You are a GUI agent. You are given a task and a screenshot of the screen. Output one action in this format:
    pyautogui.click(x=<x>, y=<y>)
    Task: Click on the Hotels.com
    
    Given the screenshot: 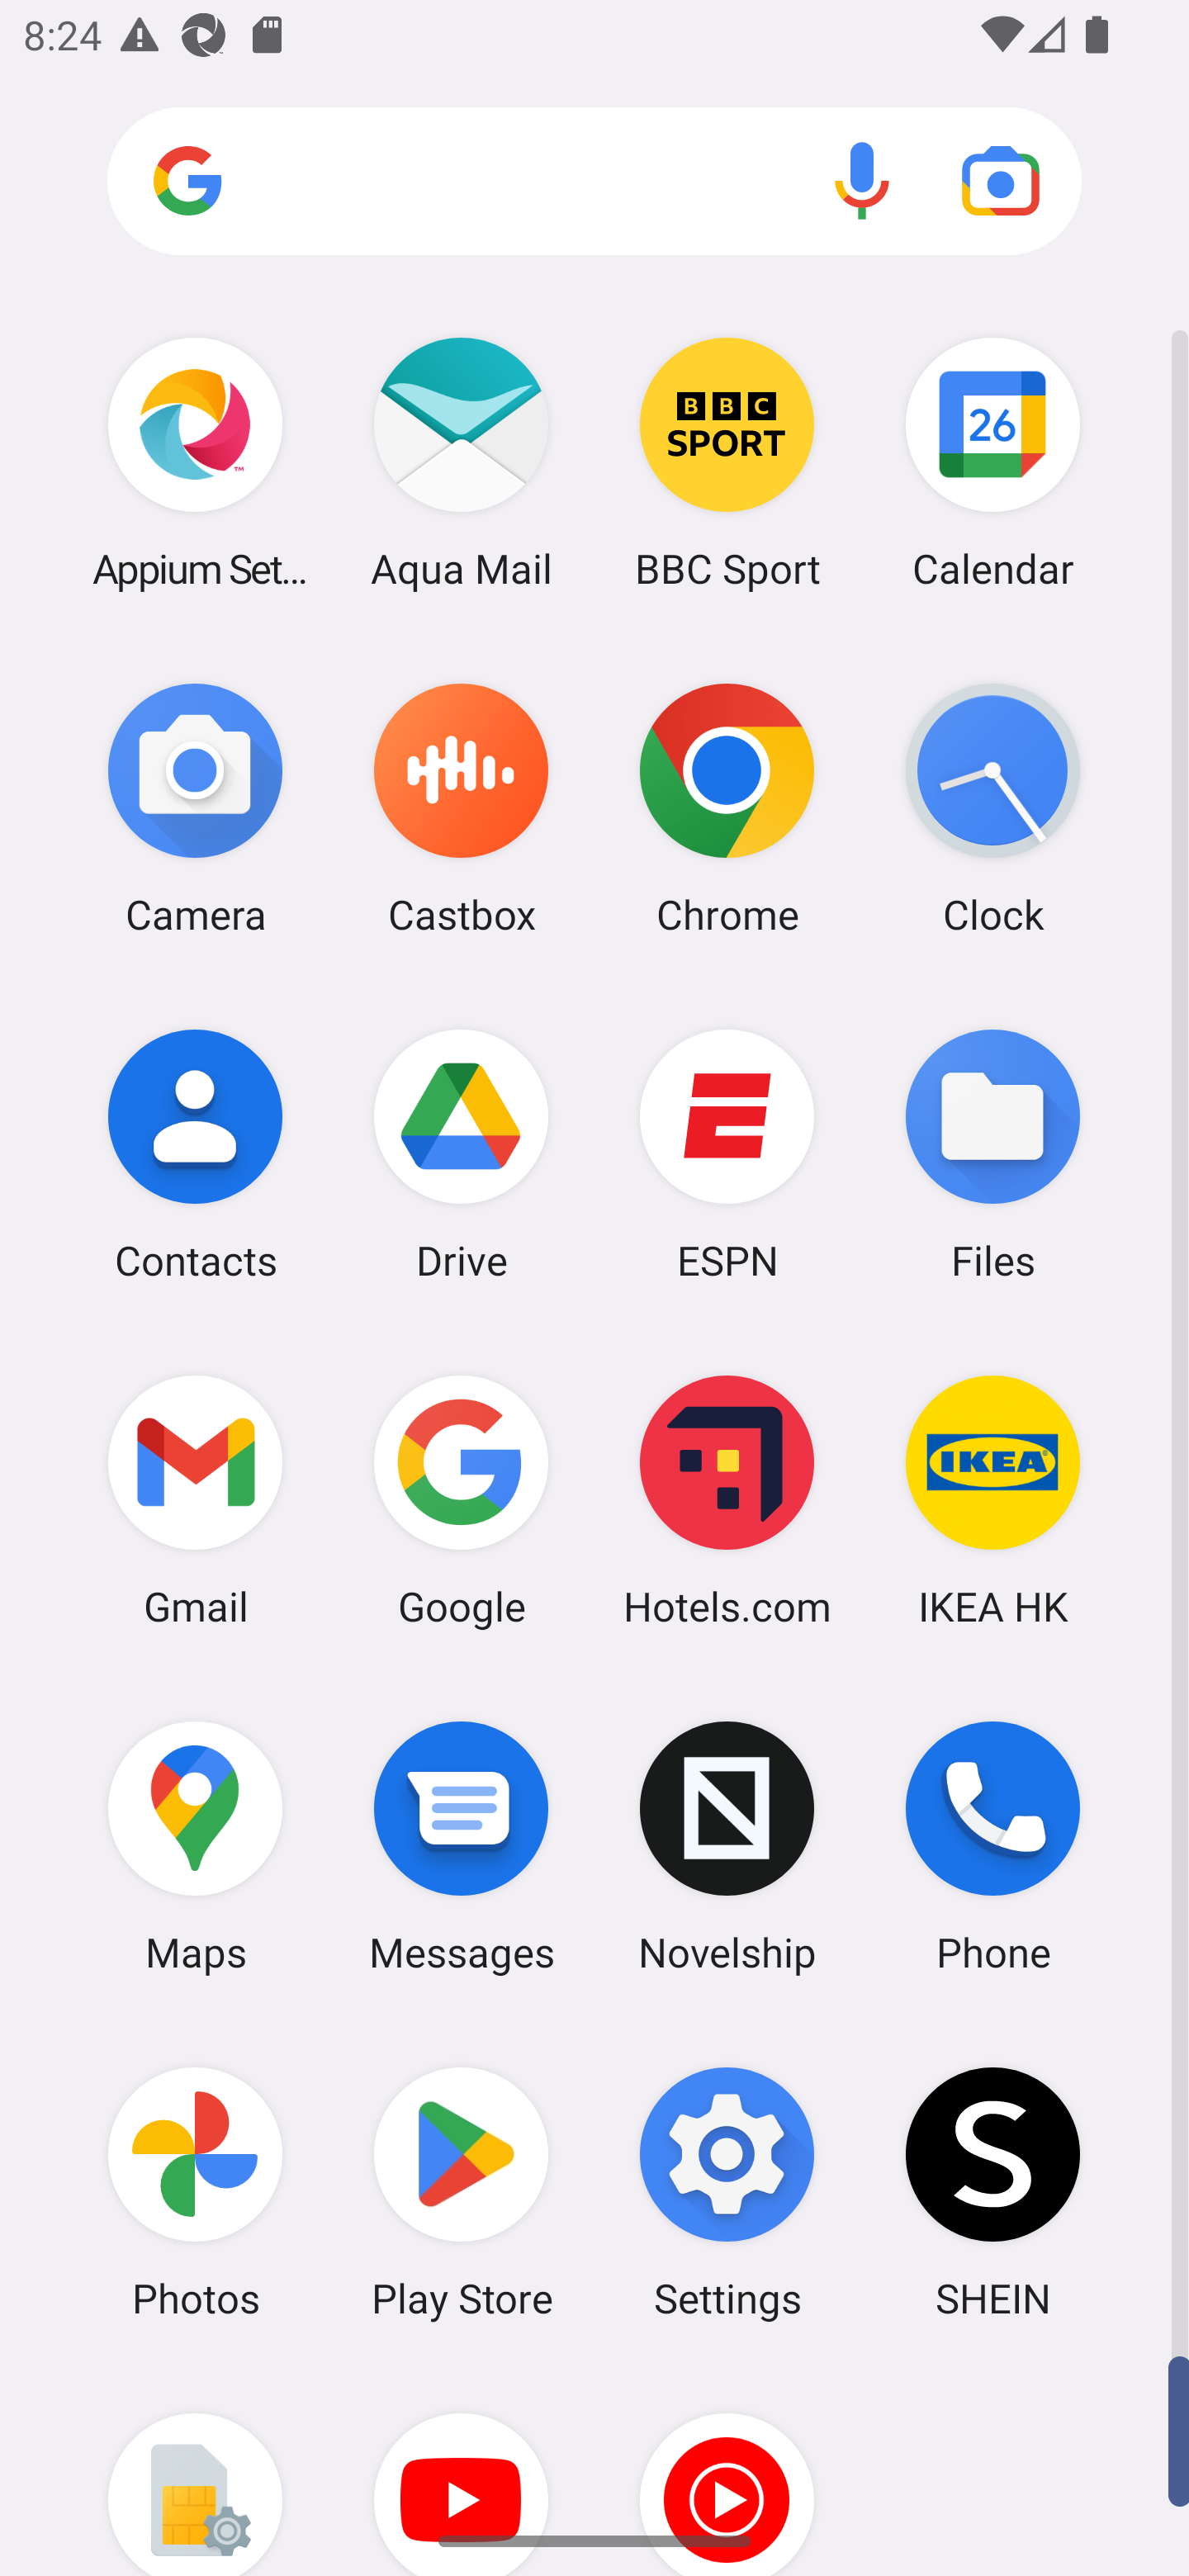 What is the action you would take?
    pyautogui.click(x=727, y=1500)
    